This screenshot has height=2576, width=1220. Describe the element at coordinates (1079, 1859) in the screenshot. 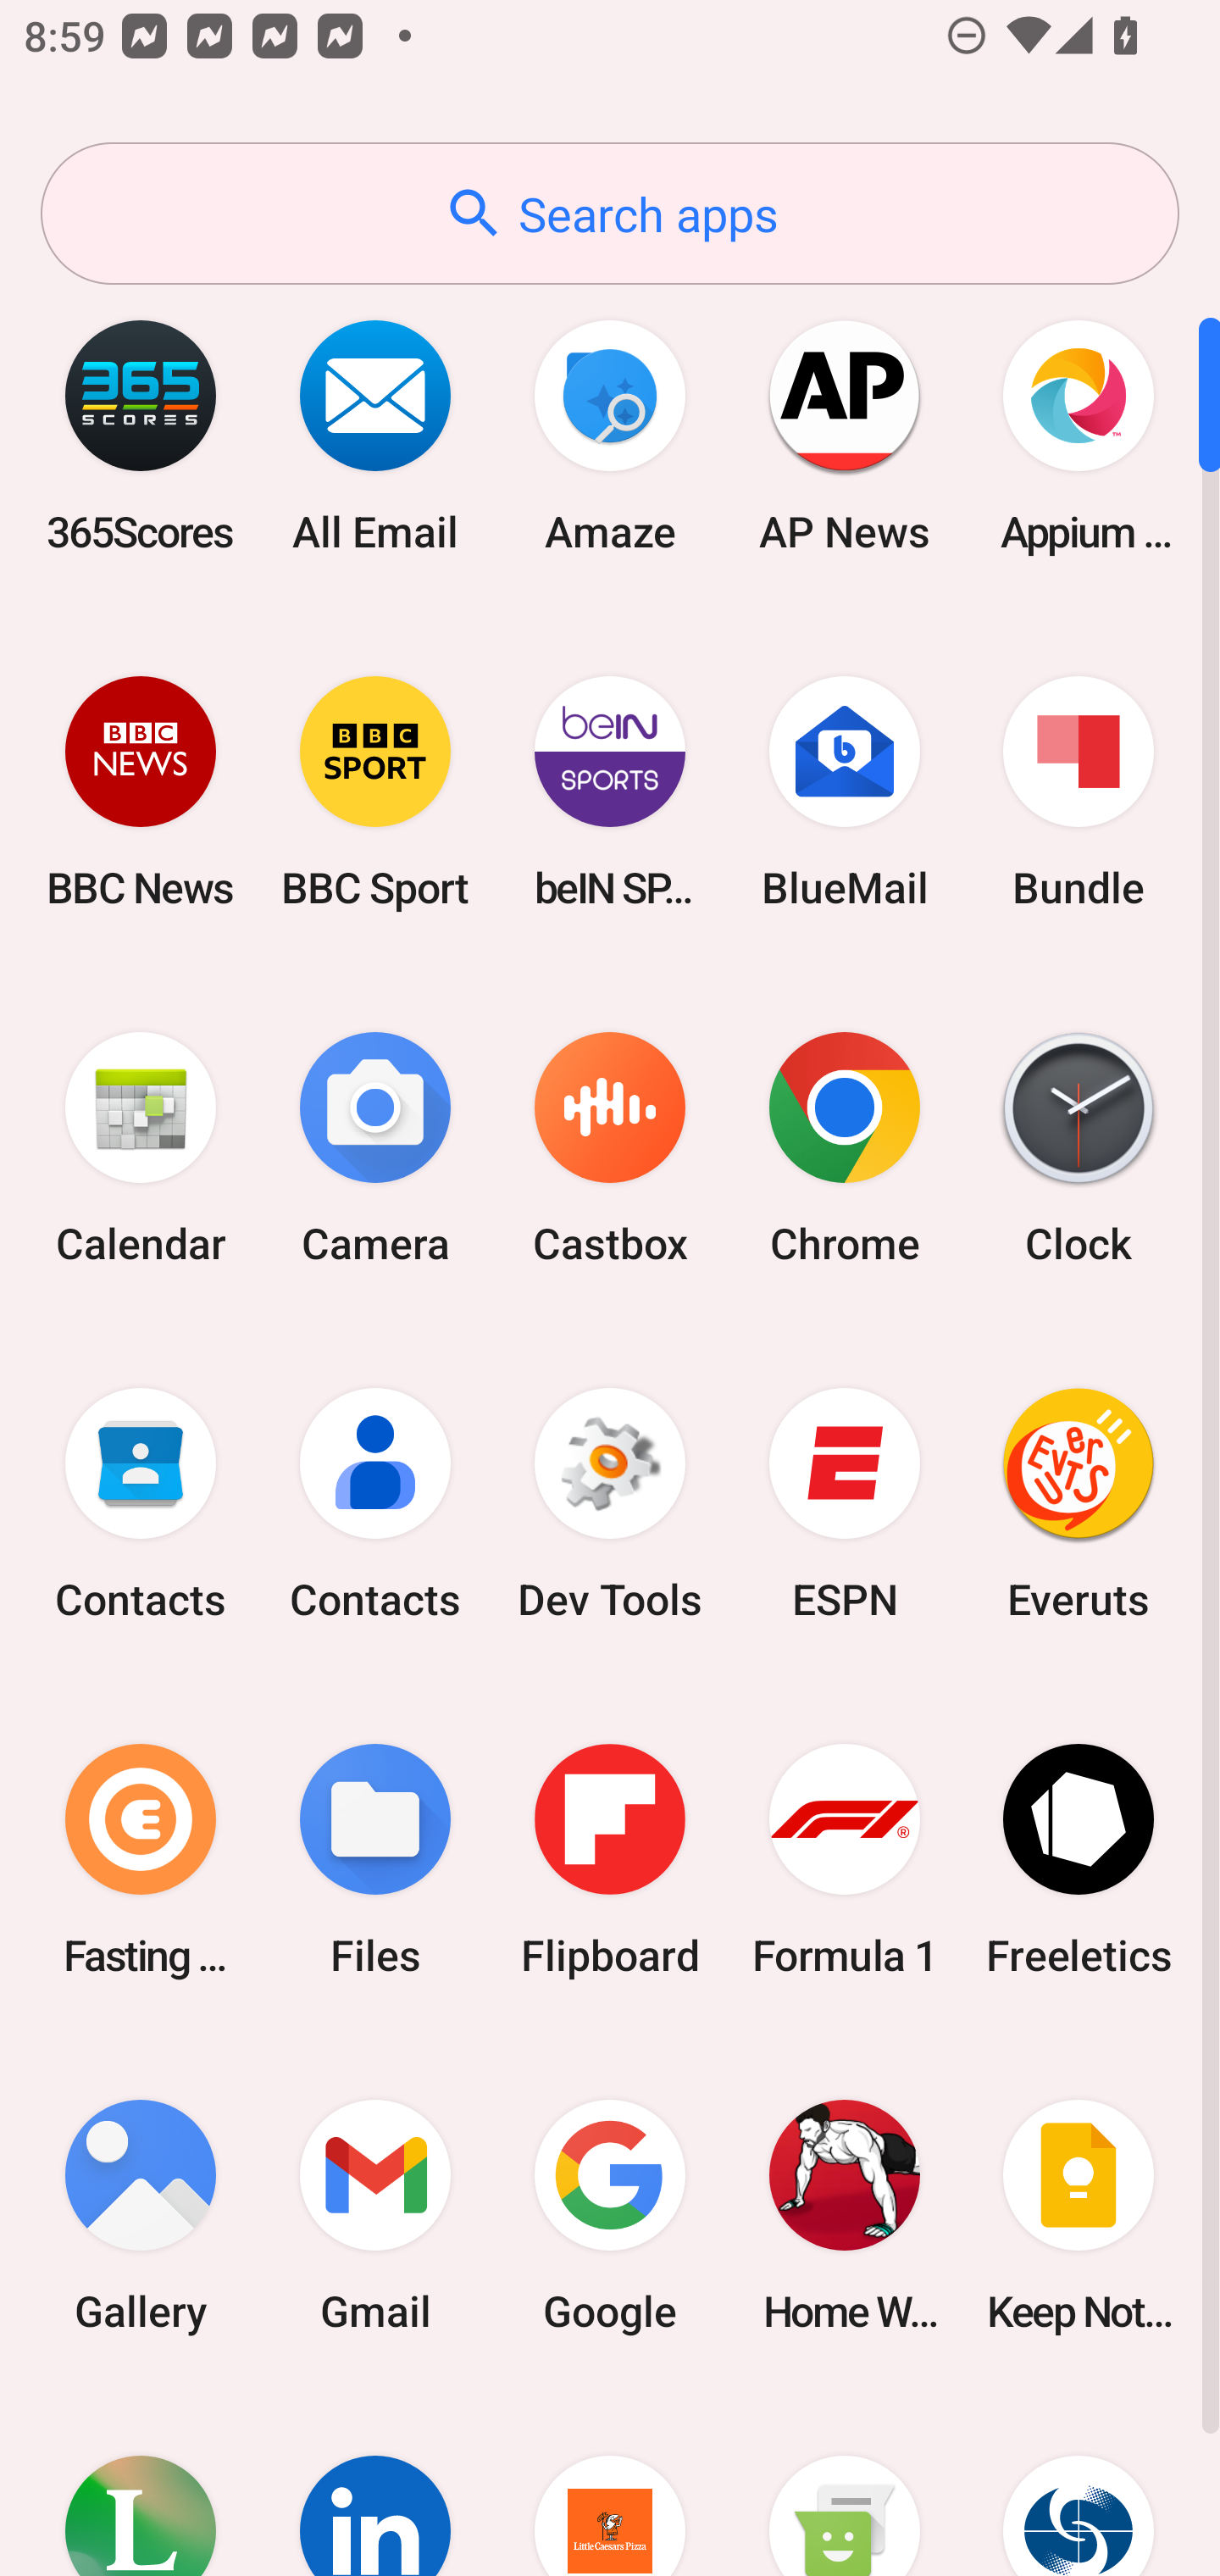

I see `Freeletics` at that location.